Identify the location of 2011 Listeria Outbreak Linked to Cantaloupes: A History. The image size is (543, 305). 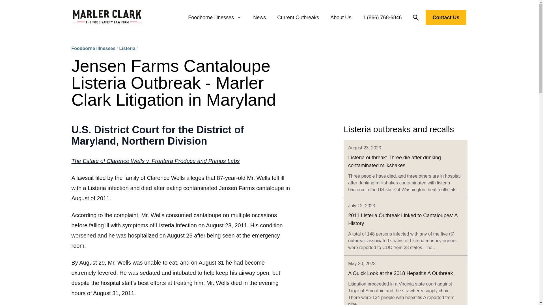
(402, 219).